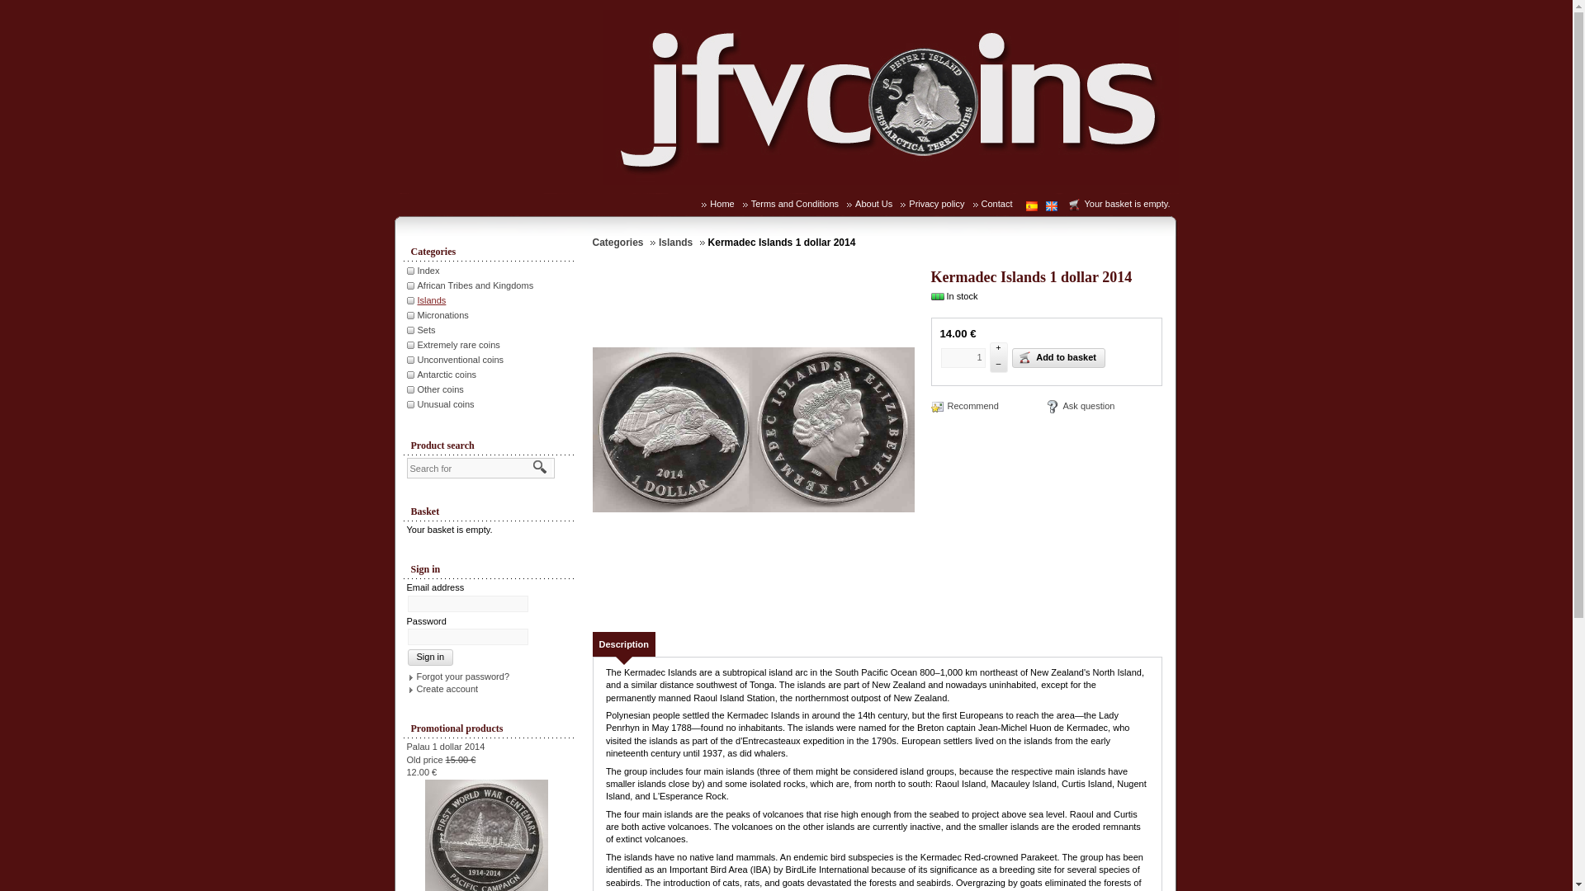  Describe the element at coordinates (726, 203) in the screenshot. I see `Home` at that location.